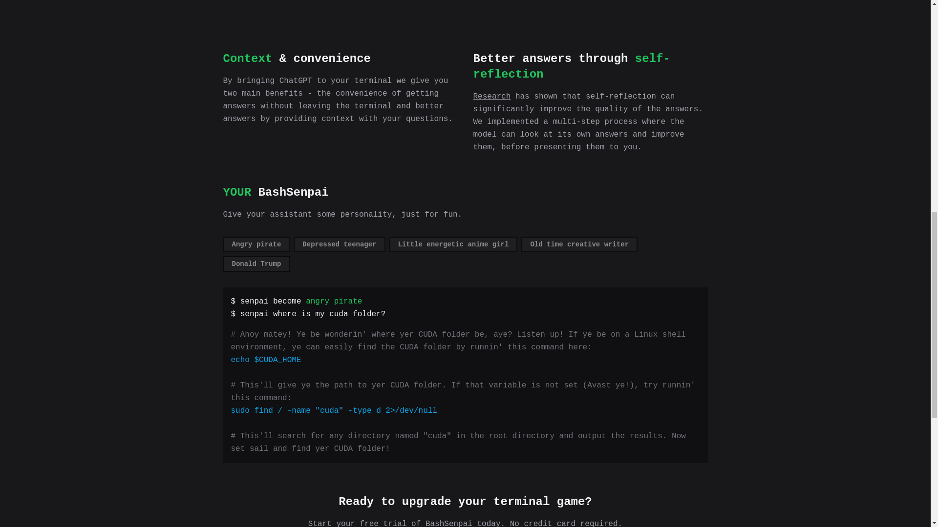  What do you see at coordinates (579, 244) in the screenshot?
I see `Old time creative writer` at bounding box center [579, 244].